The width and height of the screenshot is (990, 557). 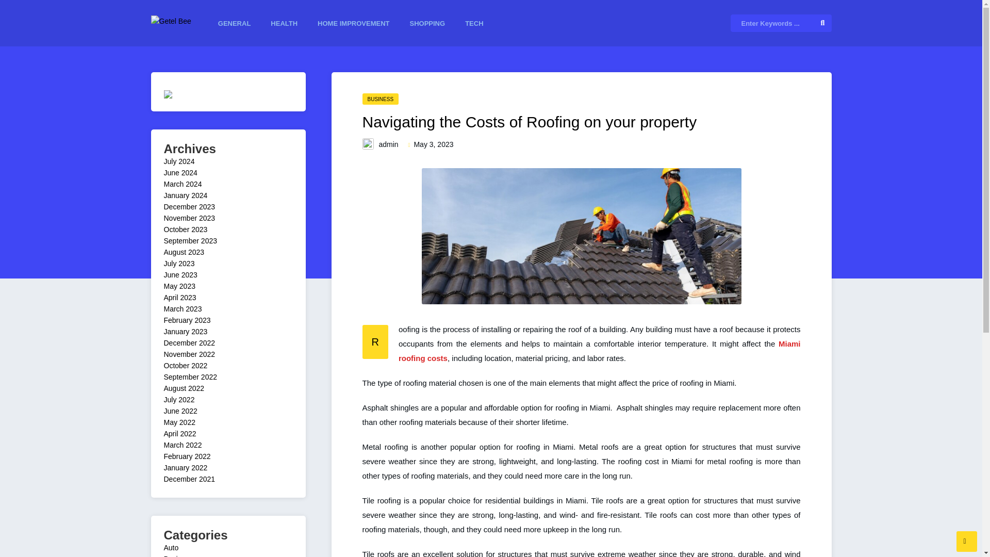 What do you see at coordinates (179, 264) in the screenshot?
I see `July 2023` at bounding box center [179, 264].